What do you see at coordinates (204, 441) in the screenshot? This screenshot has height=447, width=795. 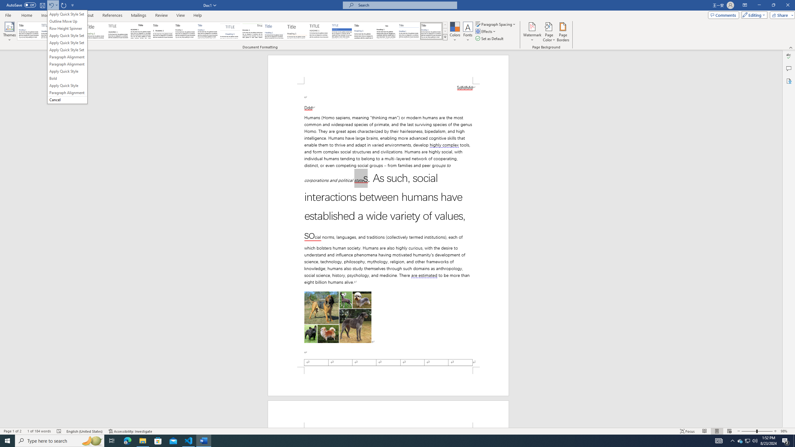 I see `Word - 1 running window` at bounding box center [204, 441].